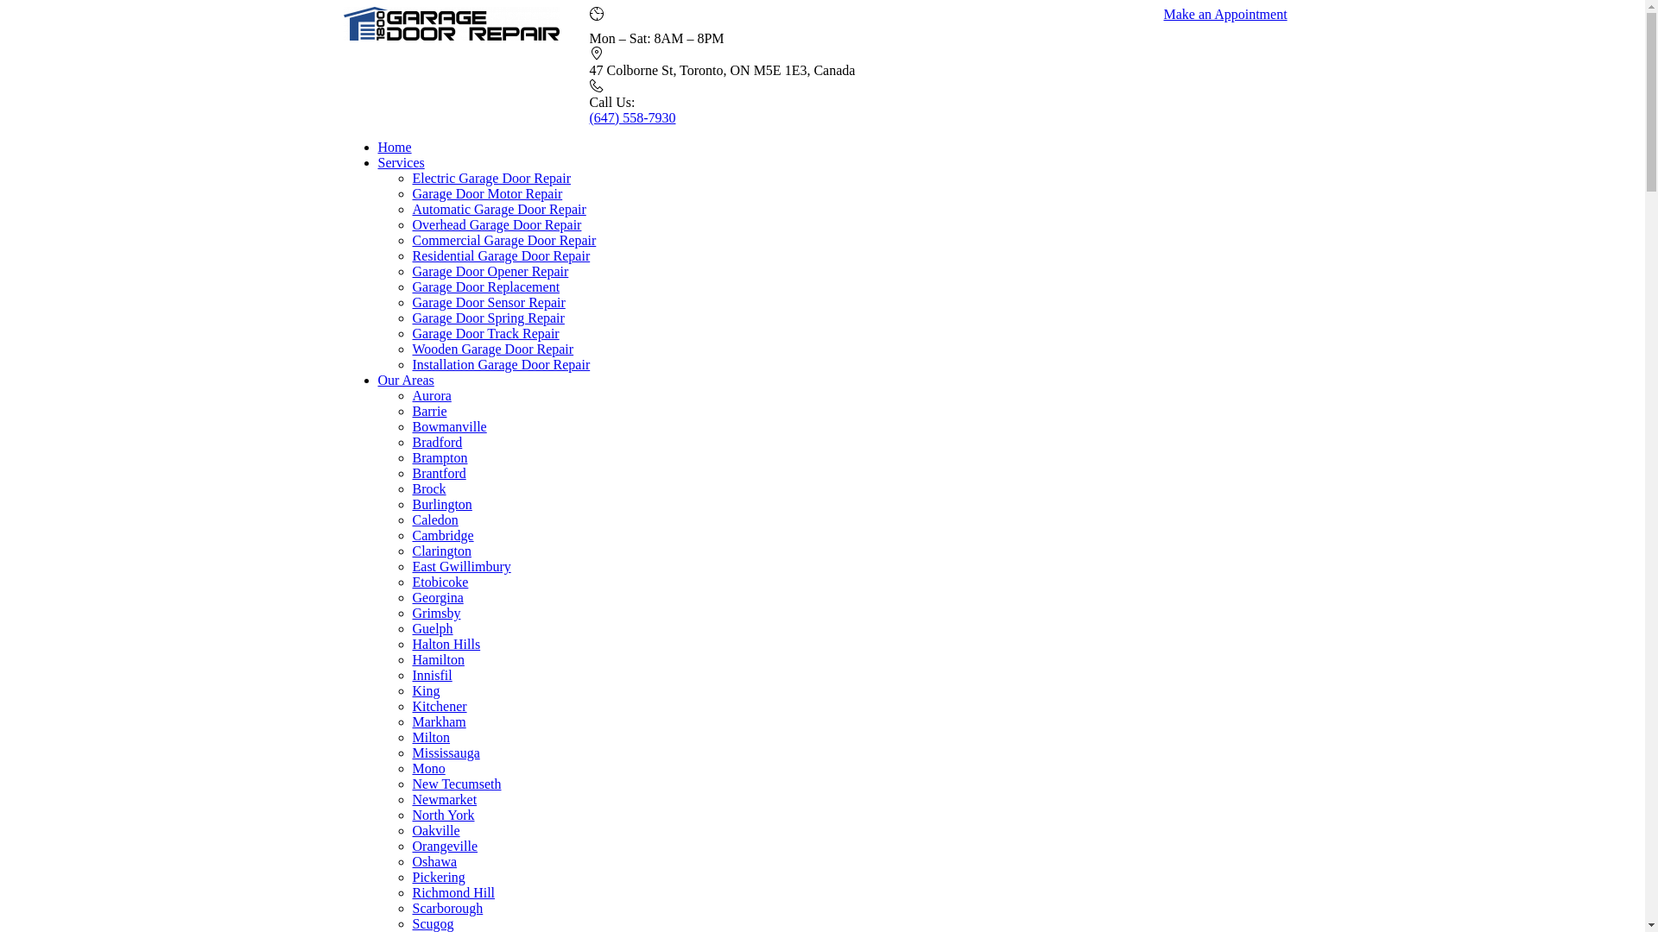 Image resolution: width=1658 pixels, height=932 pixels. What do you see at coordinates (1226, 14) in the screenshot?
I see `Make an Appointment` at bounding box center [1226, 14].